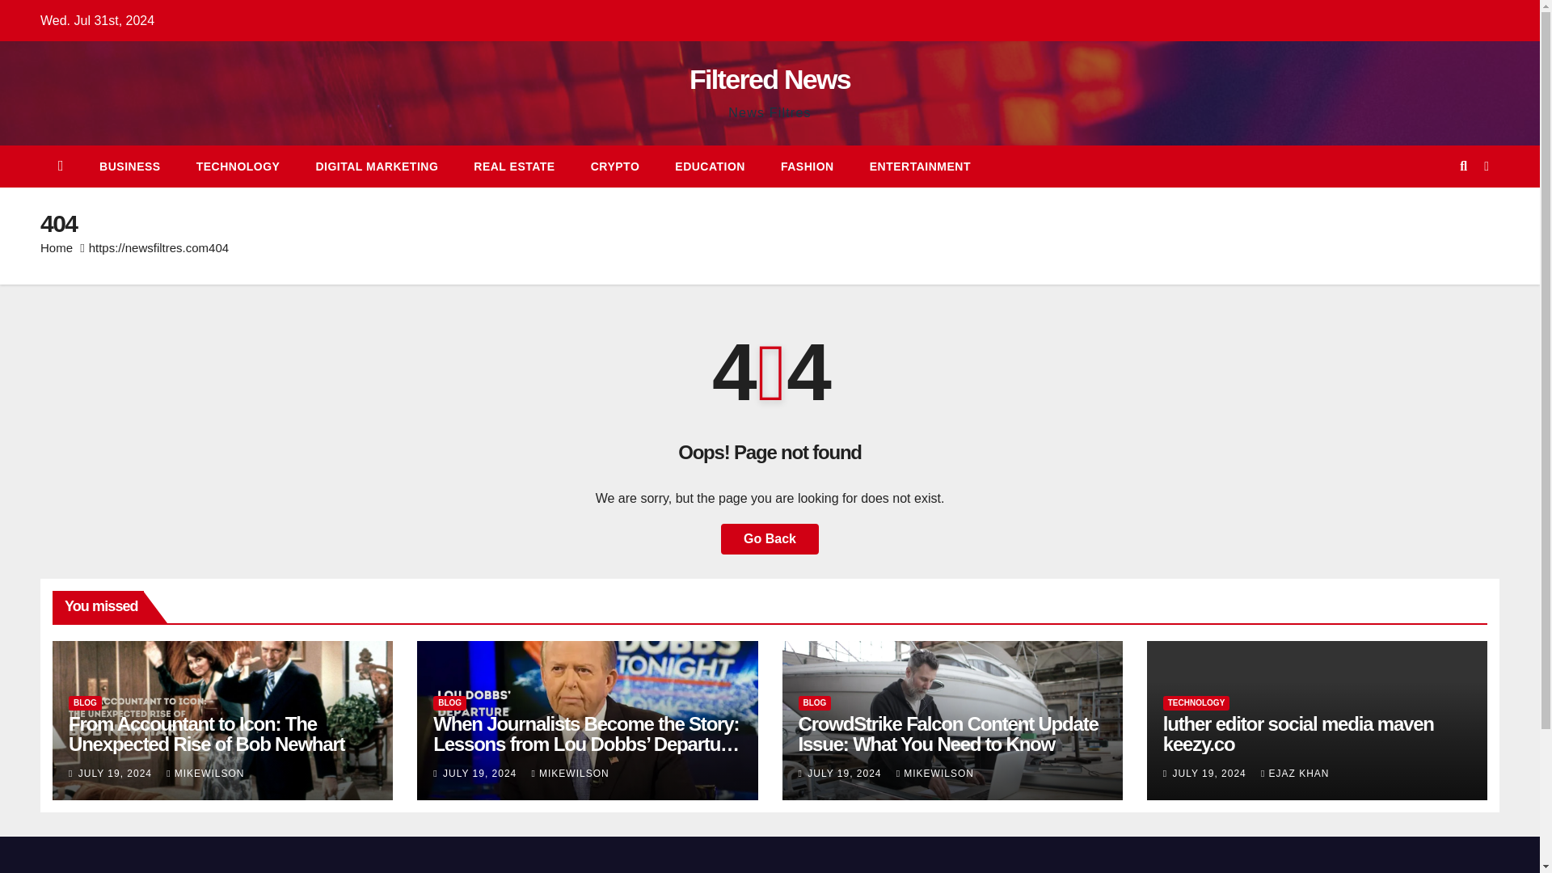 The width and height of the screenshot is (1552, 873). I want to click on BLOG, so click(449, 703).